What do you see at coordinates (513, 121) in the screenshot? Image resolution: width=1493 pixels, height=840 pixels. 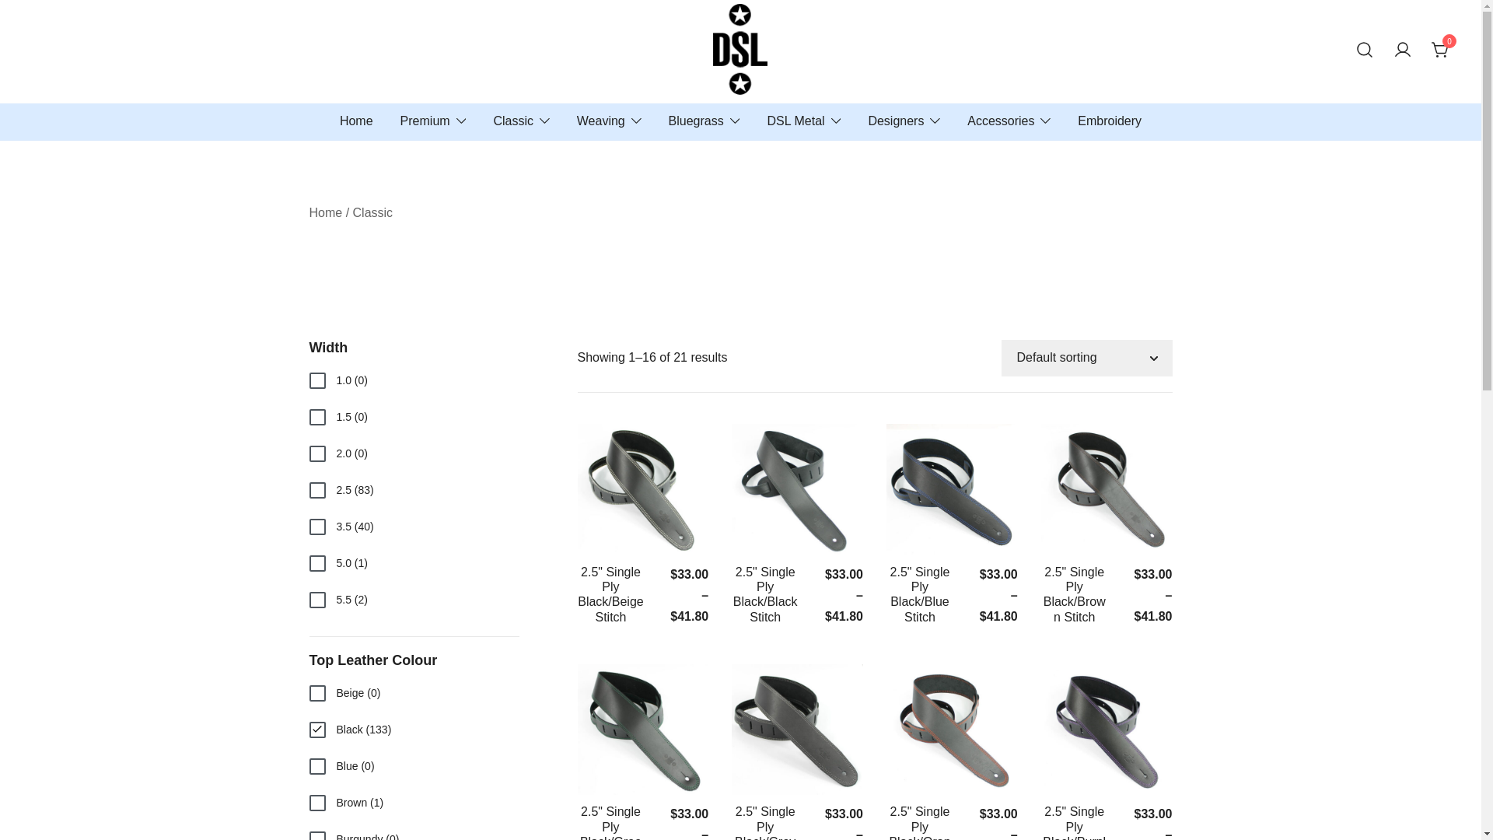 I see `Classic` at bounding box center [513, 121].